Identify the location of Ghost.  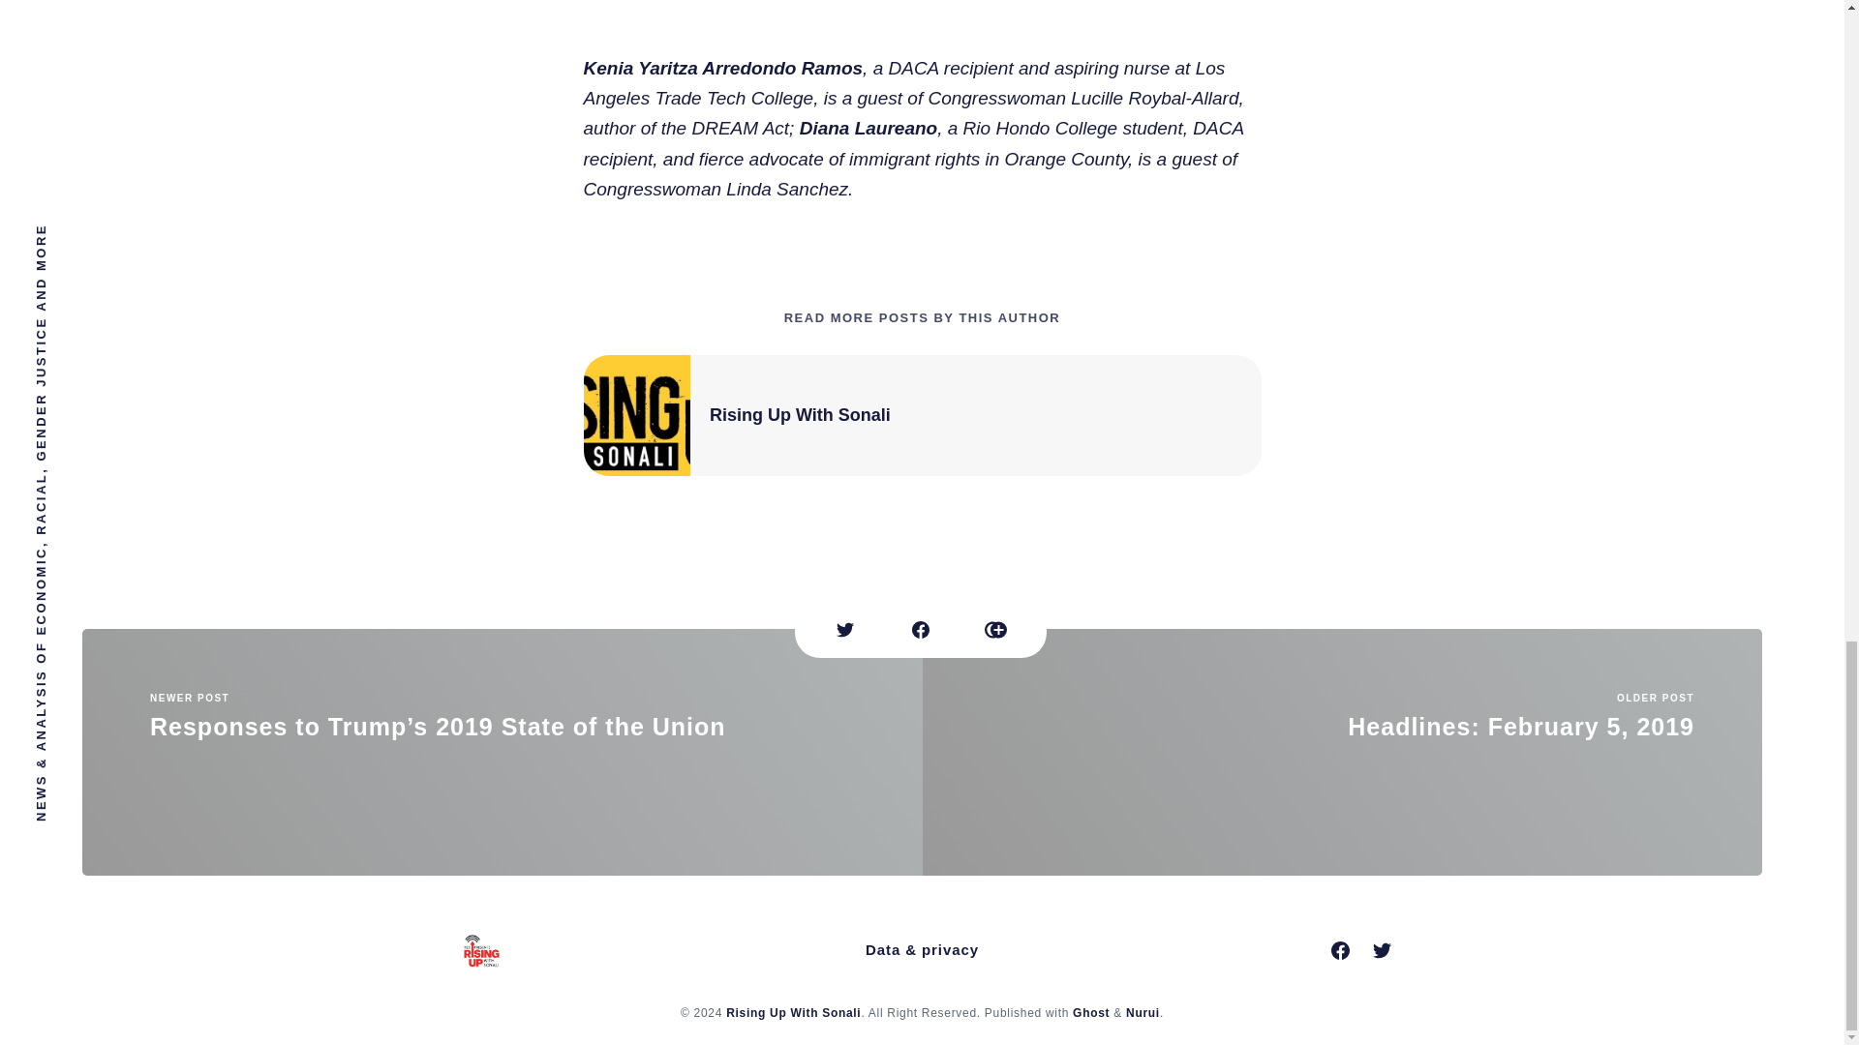
(1342, 753).